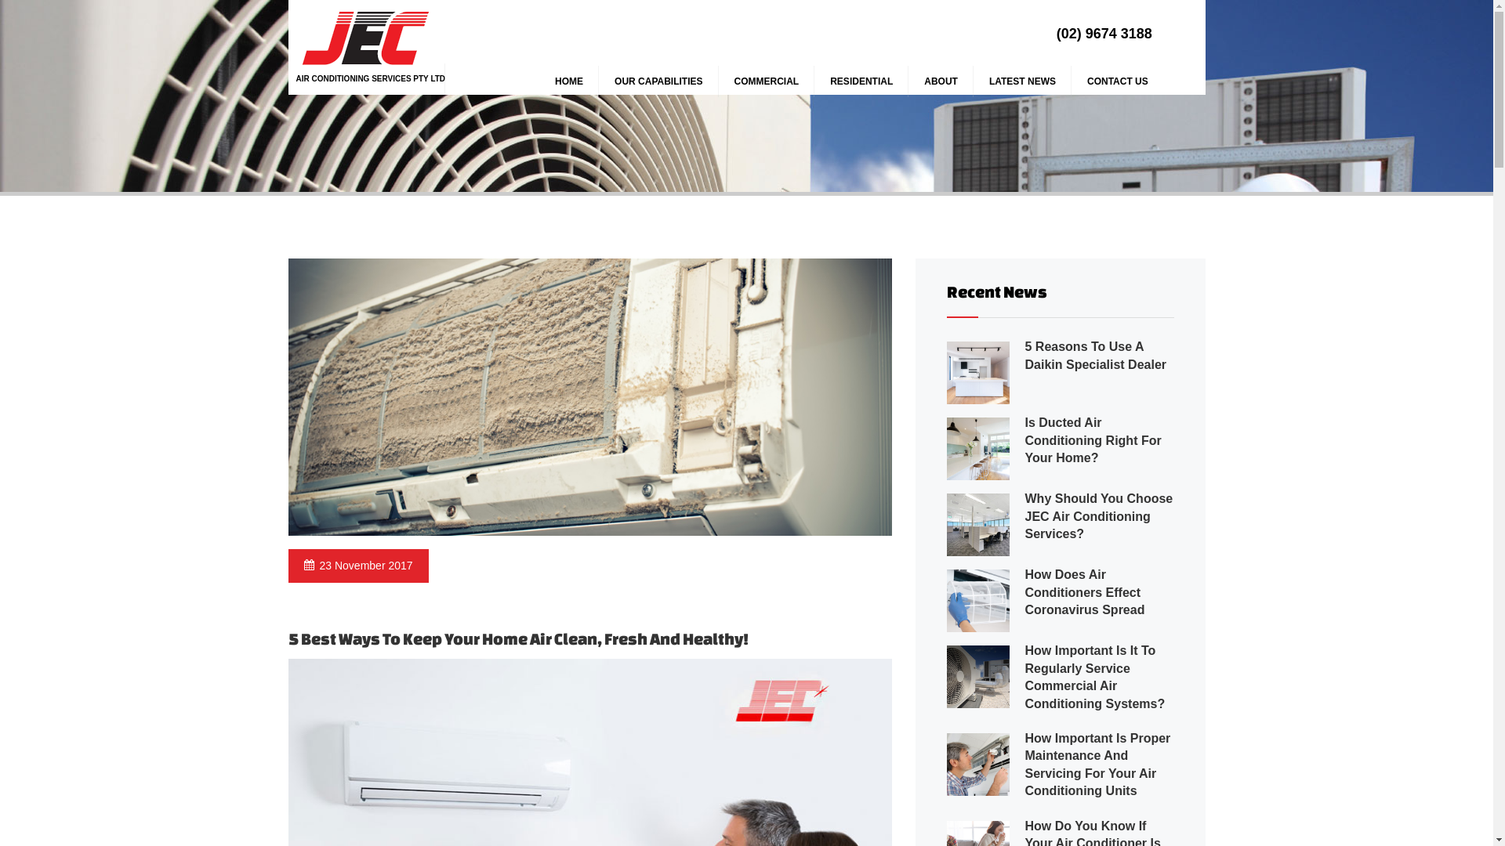 Image resolution: width=1505 pixels, height=846 pixels. I want to click on COMMERCIAL, so click(767, 81).